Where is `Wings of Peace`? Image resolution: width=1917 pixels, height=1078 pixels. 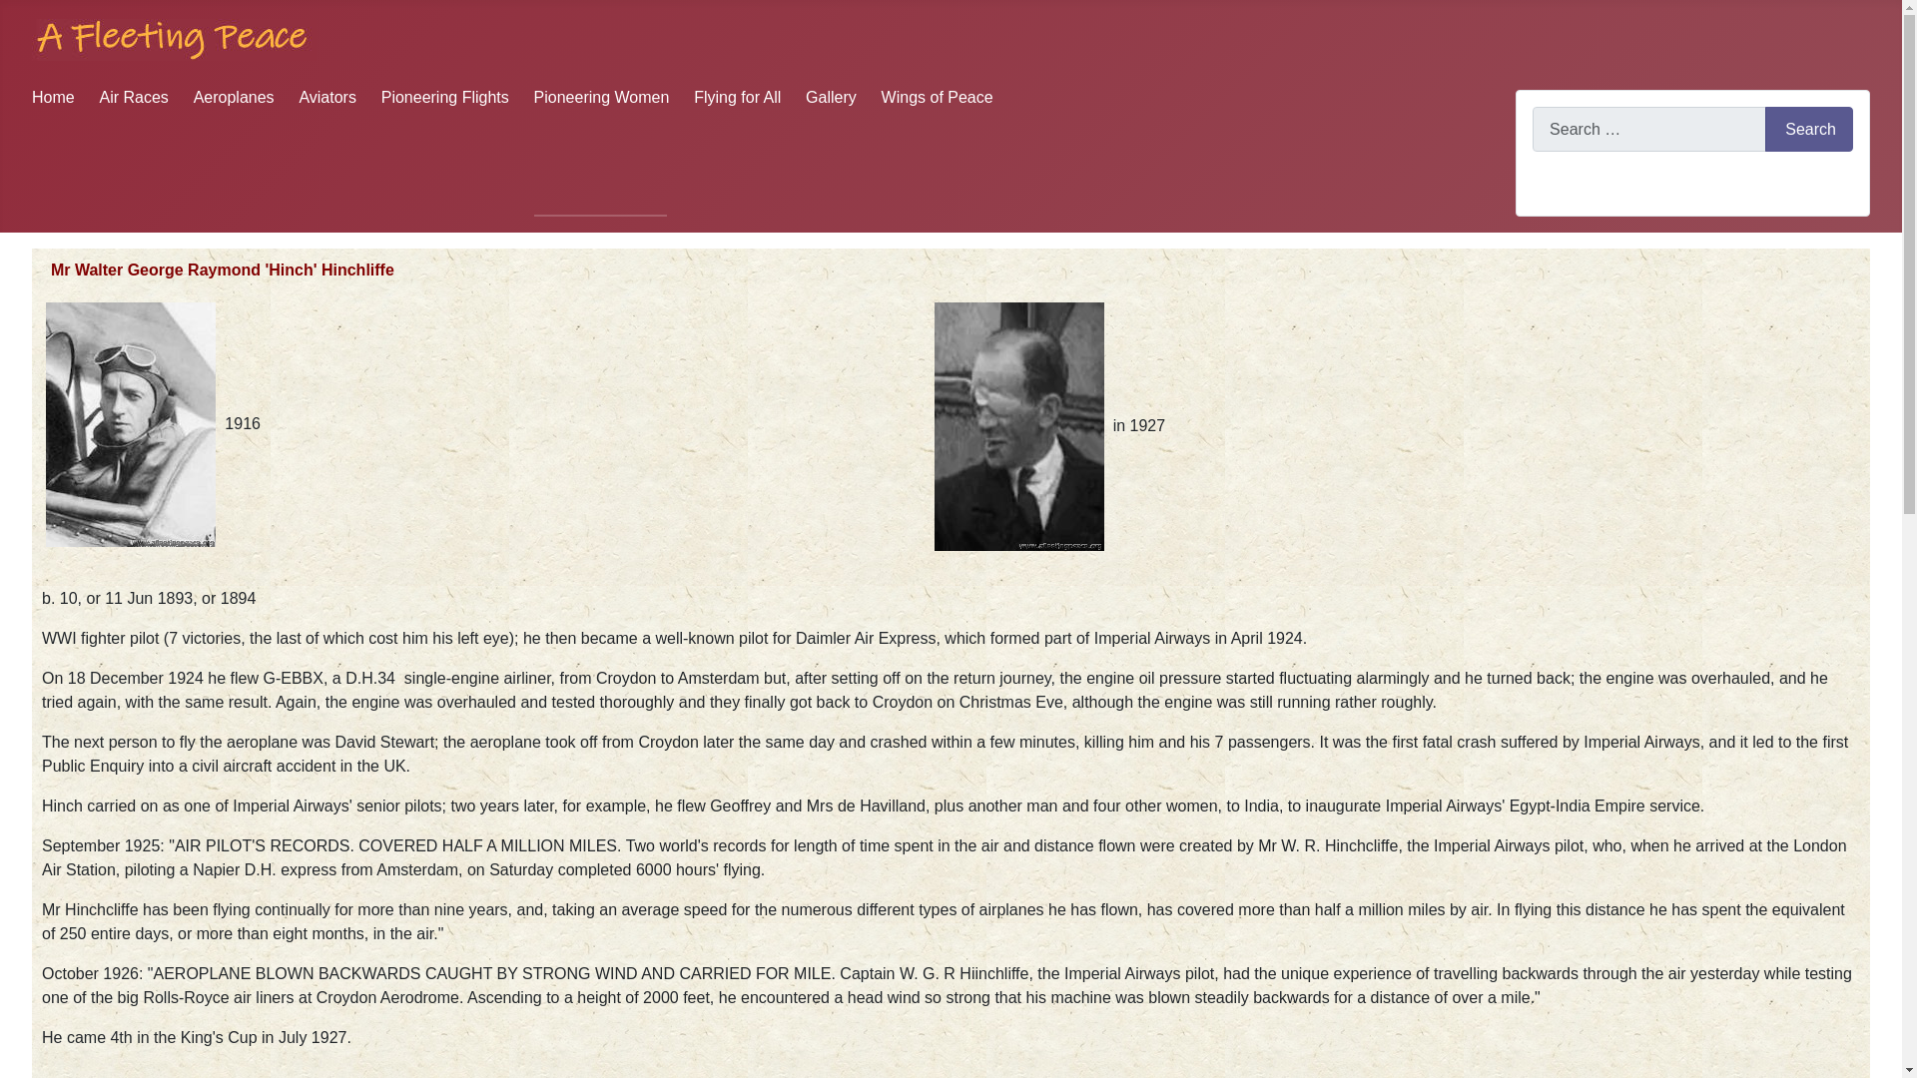
Wings of Peace is located at coordinates (937, 96).